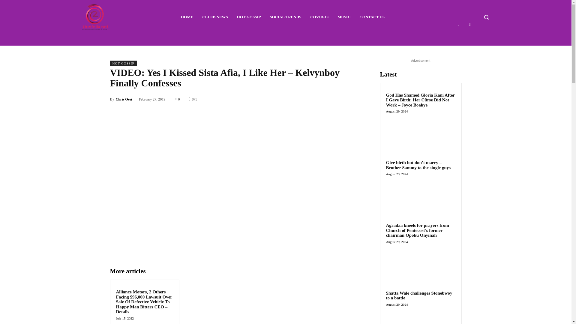  I want to click on MUSIC, so click(344, 17).